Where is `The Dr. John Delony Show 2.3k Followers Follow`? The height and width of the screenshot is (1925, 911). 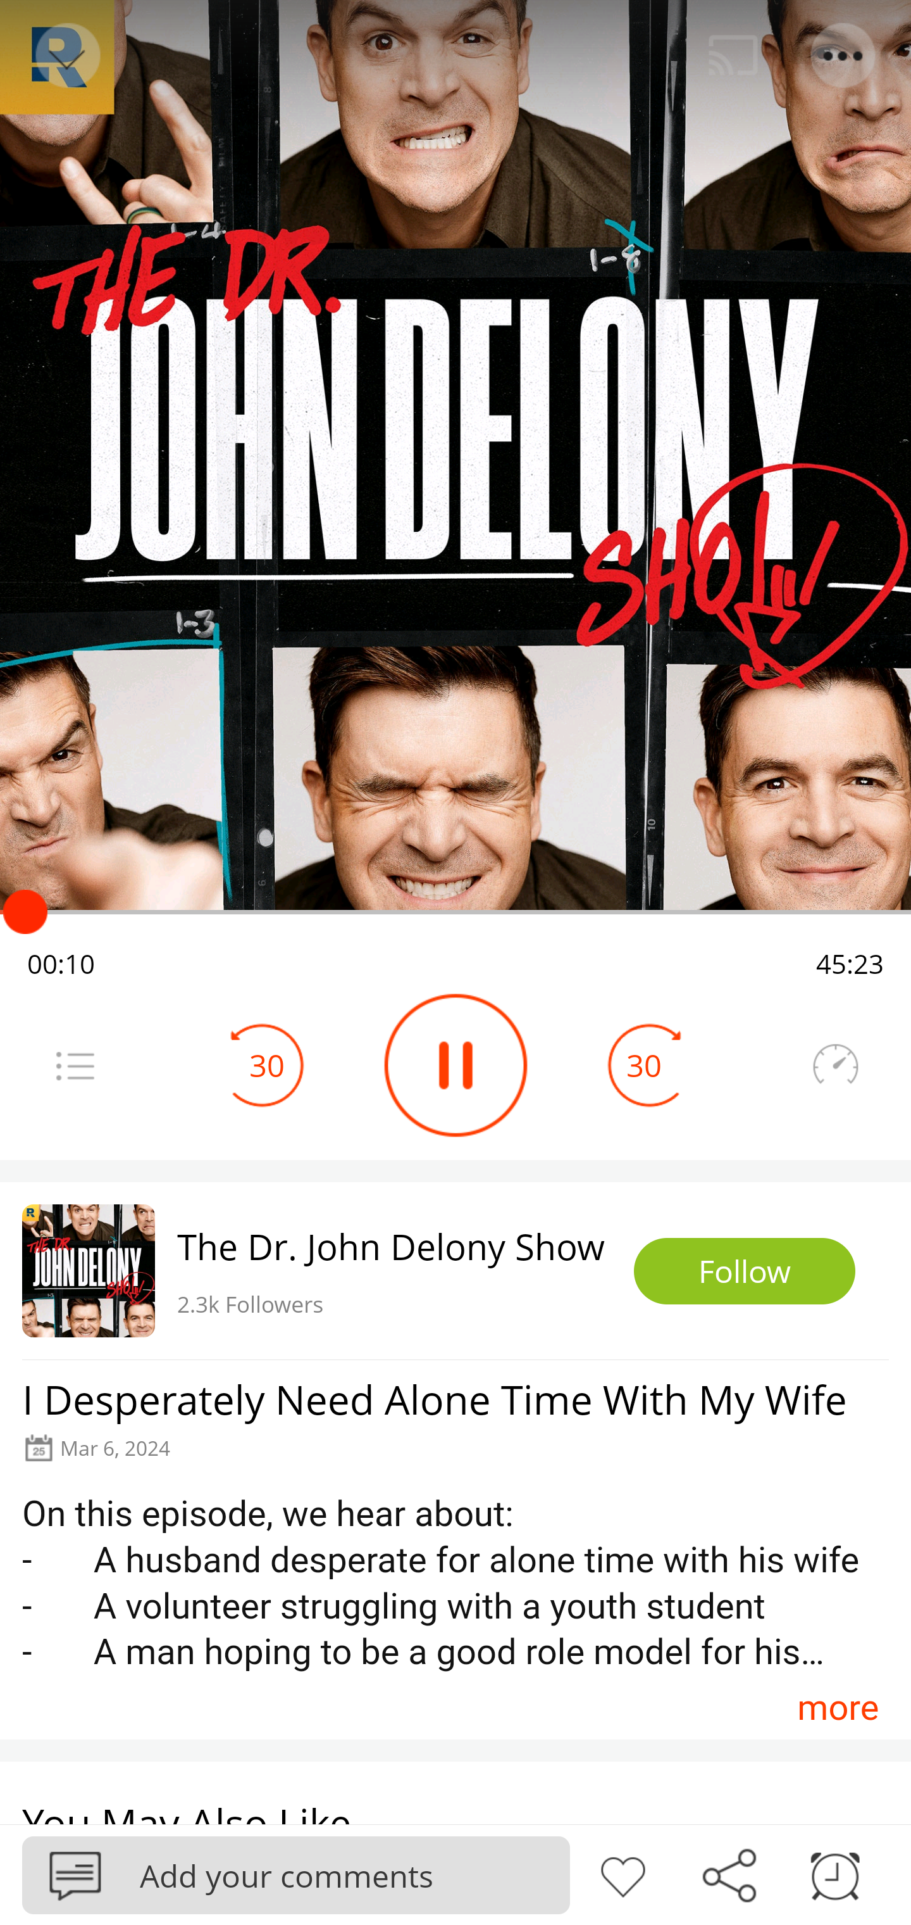
The Dr. John Delony Show 2.3k Followers Follow is located at coordinates (455, 1270).